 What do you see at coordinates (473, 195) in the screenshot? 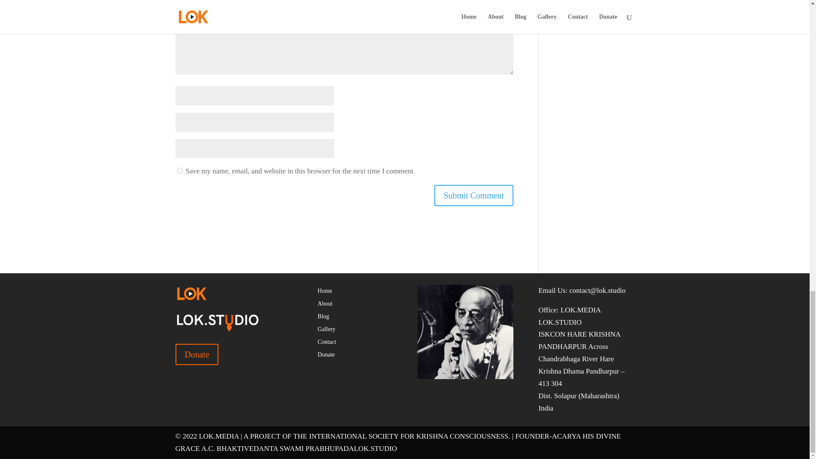
I see `Submit Comment` at bounding box center [473, 195].